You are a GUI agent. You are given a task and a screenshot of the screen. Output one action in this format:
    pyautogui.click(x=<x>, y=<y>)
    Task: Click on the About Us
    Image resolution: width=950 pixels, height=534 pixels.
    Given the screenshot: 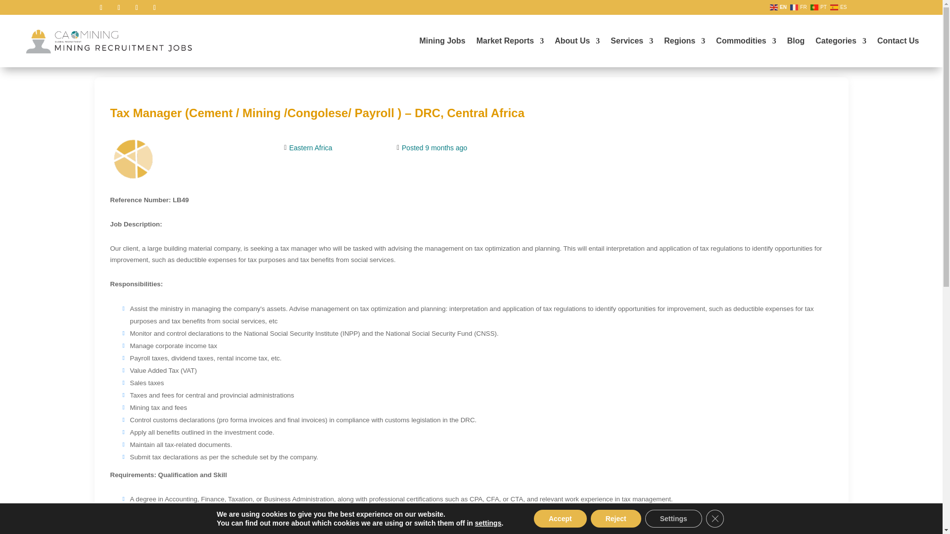 What is the action you would take?
    pyautogui.click(x=577, y=41)
    